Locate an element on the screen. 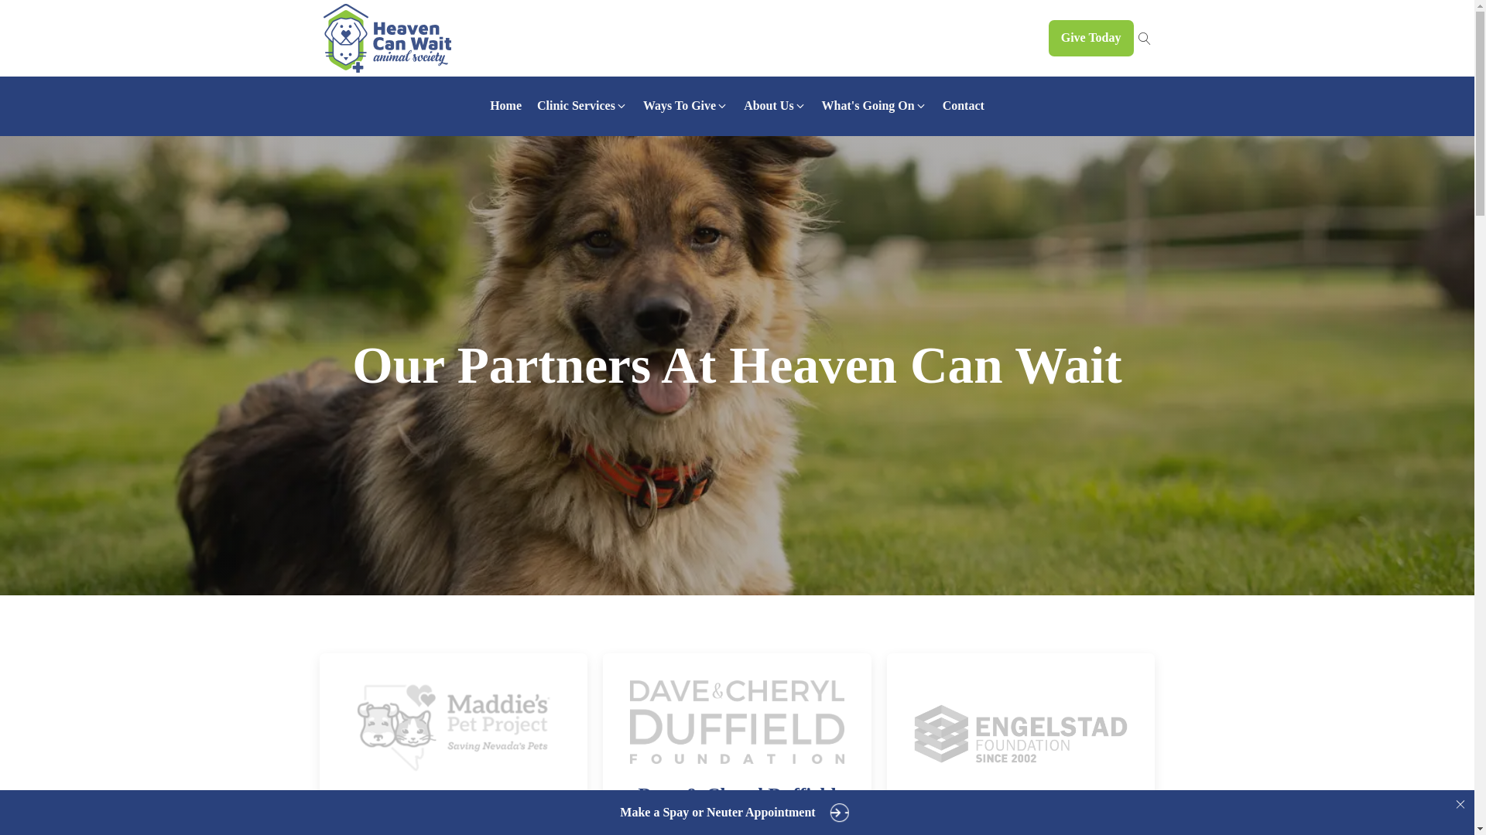 This screenshot has width=1486, height=835. Clinic Services is located at coordinates (582, 105).